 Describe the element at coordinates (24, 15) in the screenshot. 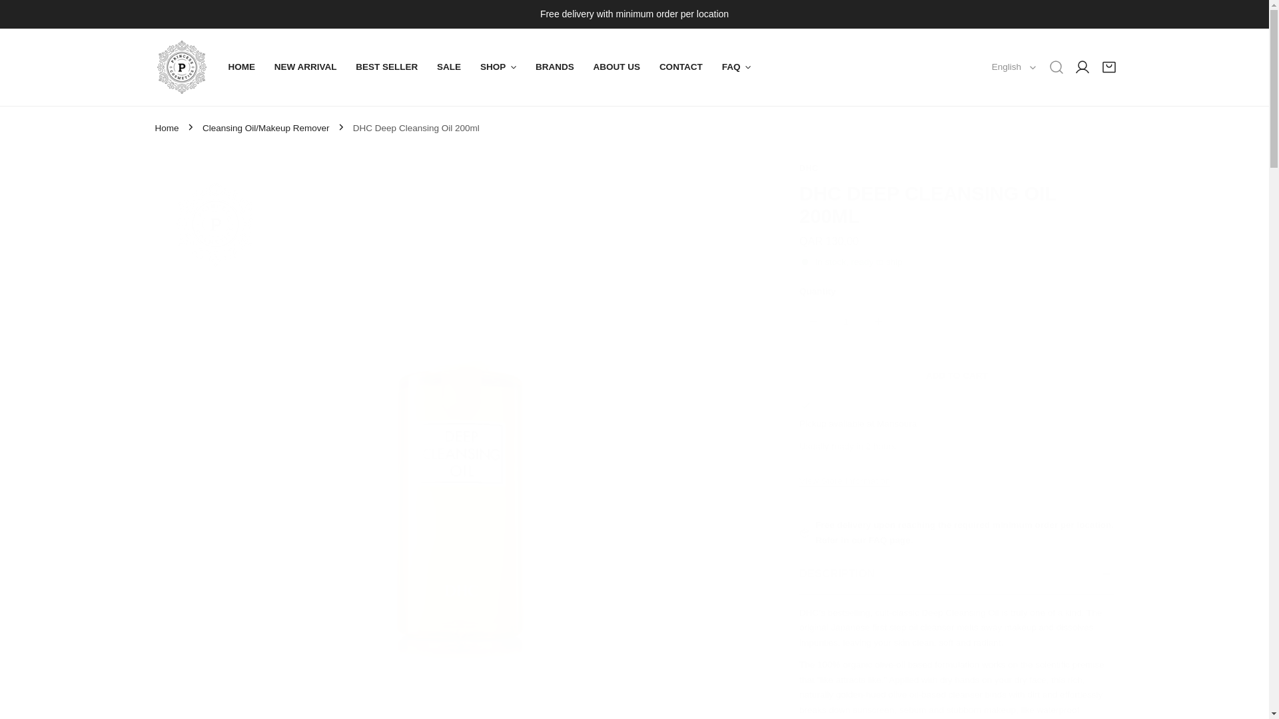

I see `SKIP TO CONTENT` at that location.